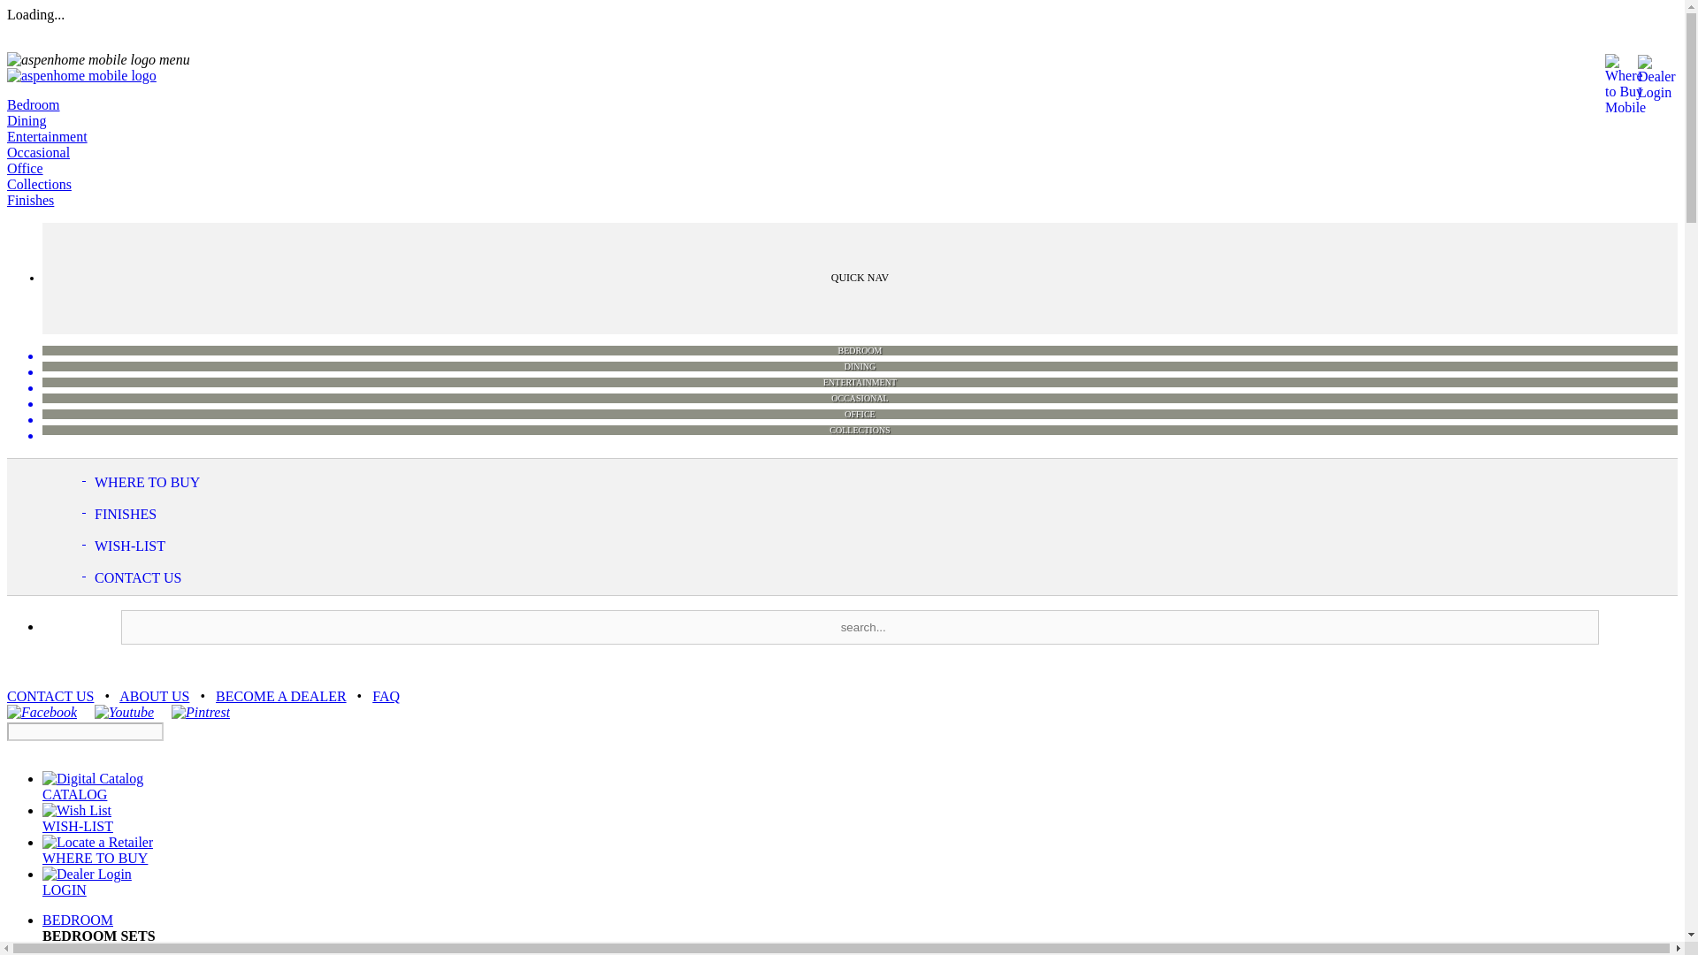 Image resolution: width=1698 pixels, height=955 pixels. Describe the element at coordinates (280, 695) in the screenshot. I see `BECOME A DEALER` at that location.